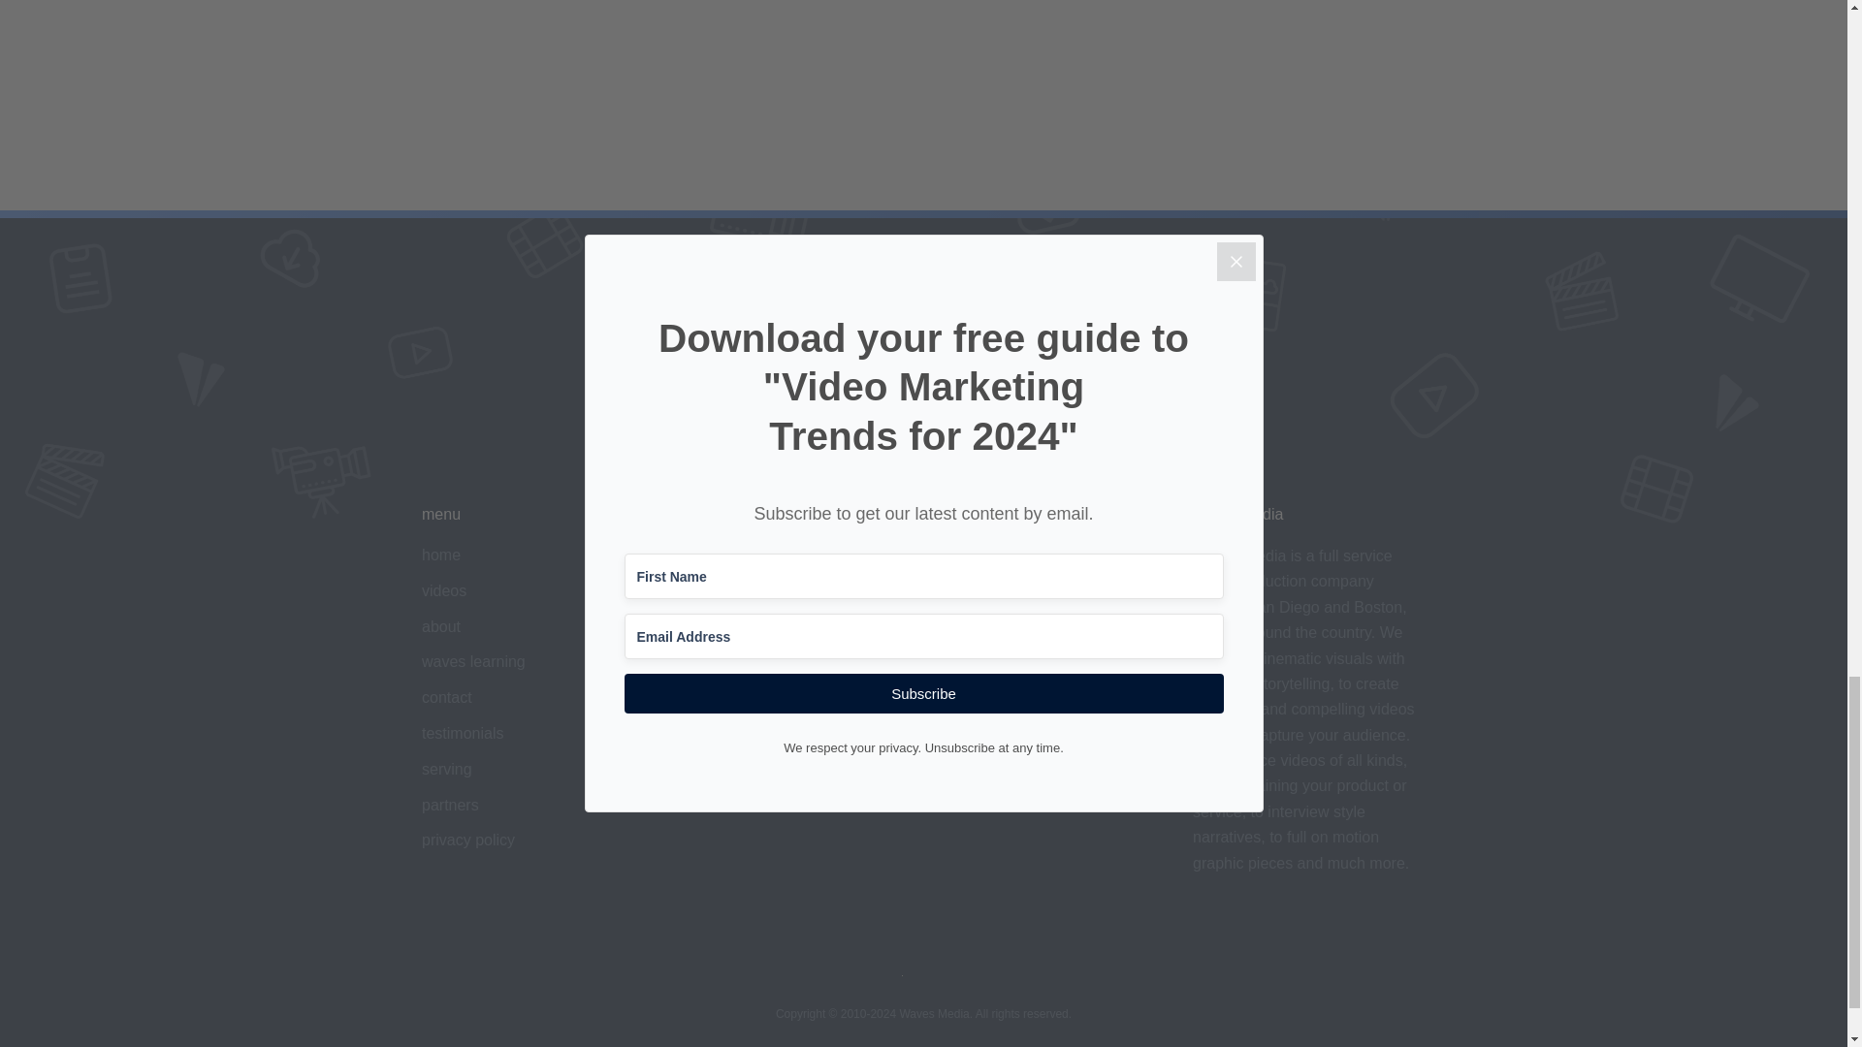 Image resolution: width=1862 pixels, height=1047 pixels. I want to click on videos, so click(444, 589).